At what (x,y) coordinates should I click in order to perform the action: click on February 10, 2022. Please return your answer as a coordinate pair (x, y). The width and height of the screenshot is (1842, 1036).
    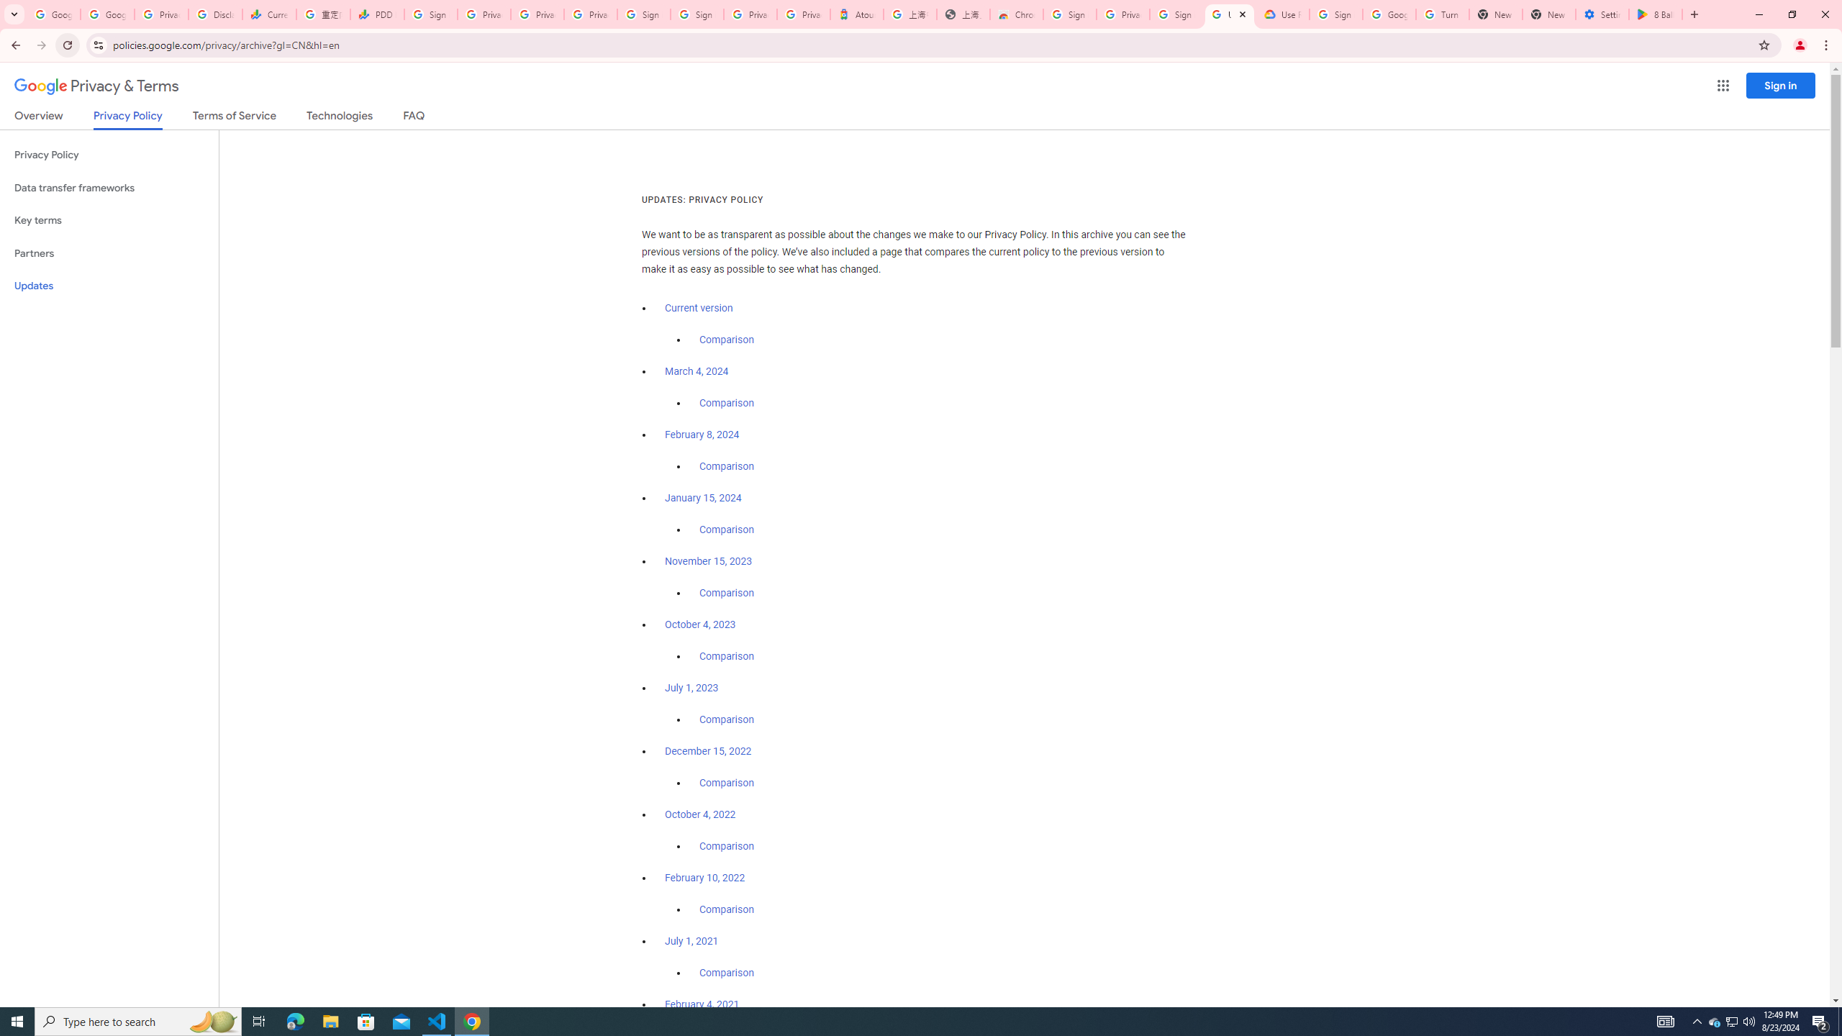
    Looking at the image, I should click on (705, 878).